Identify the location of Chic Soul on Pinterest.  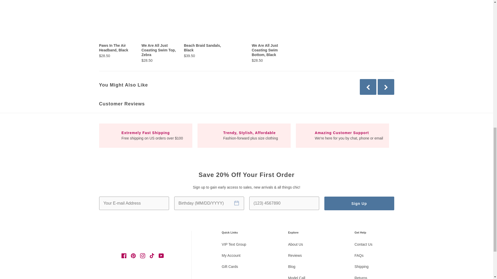
(133, 255).